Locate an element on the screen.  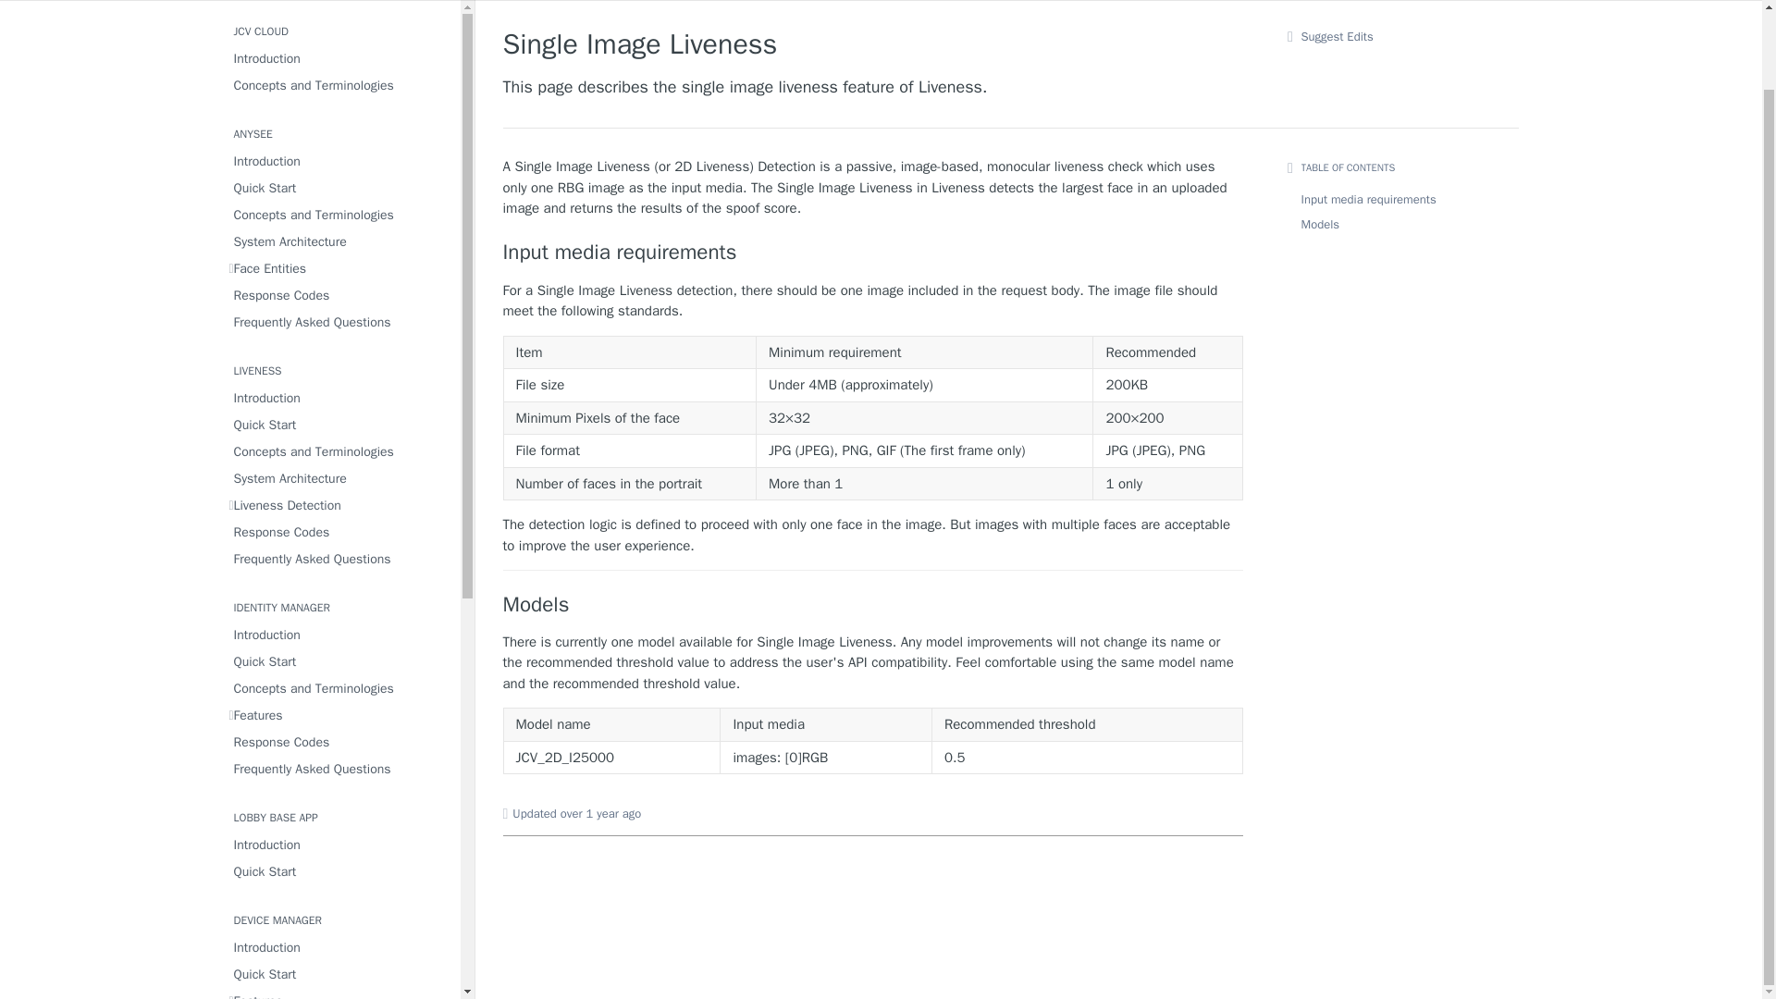
System Architecture is located at coordinates (339, 242).